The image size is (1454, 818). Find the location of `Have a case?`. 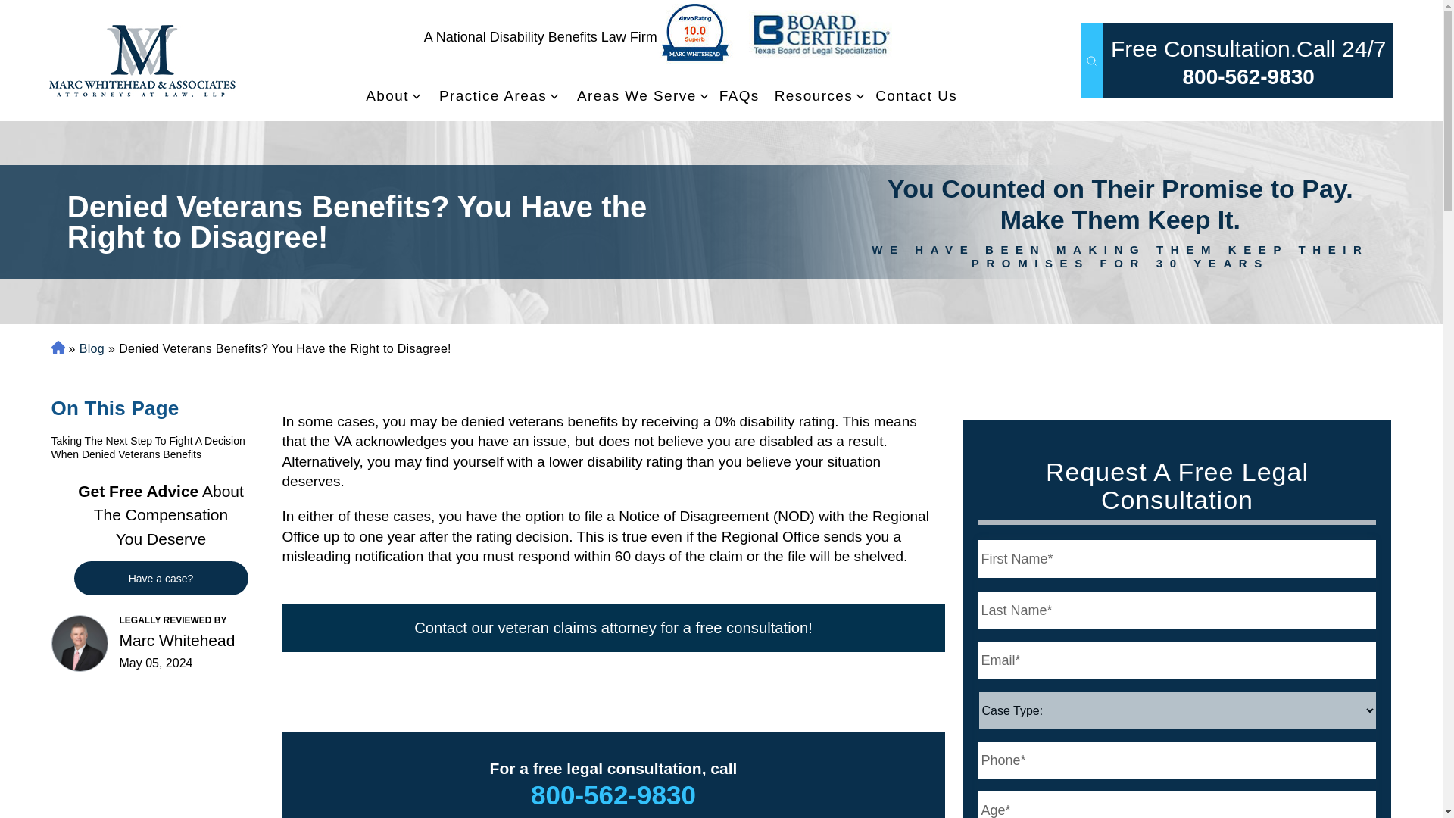

Have a case? is located at coordinates (161, 578).